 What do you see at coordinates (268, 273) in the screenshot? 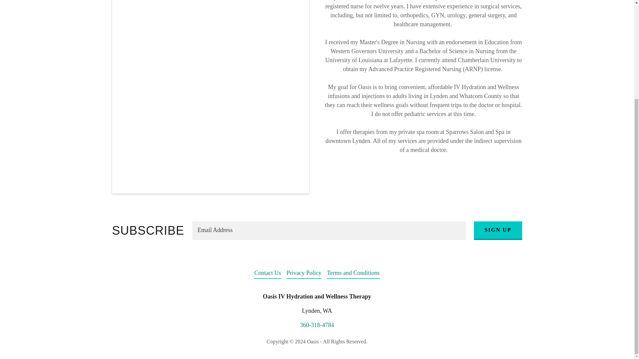
I see `Contact Us` at bounding box center [268, 273].